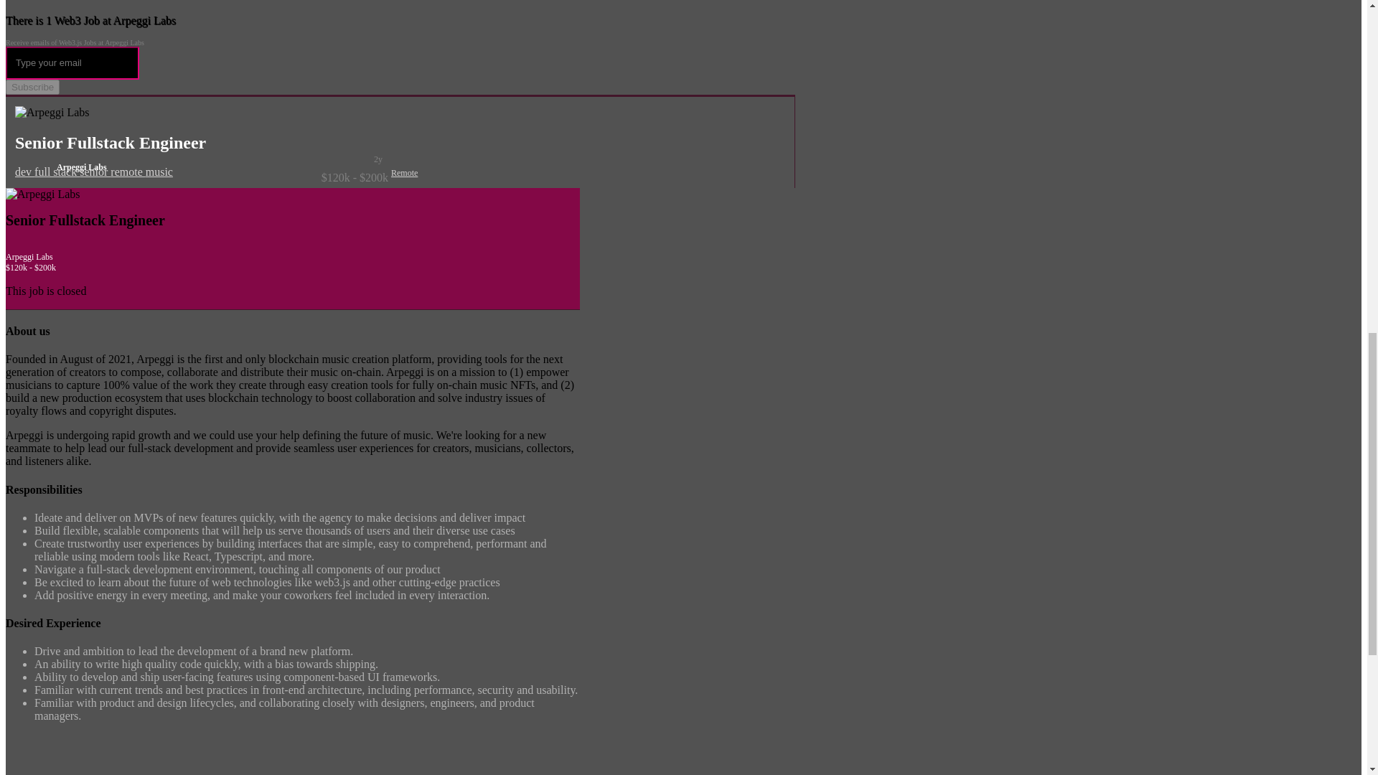 The height and width of the screenshot is (775, 1378). What do you see at coordinates (32, 87) in the screenshot?
I see `Subscribe` at bounding box center [32, 87].